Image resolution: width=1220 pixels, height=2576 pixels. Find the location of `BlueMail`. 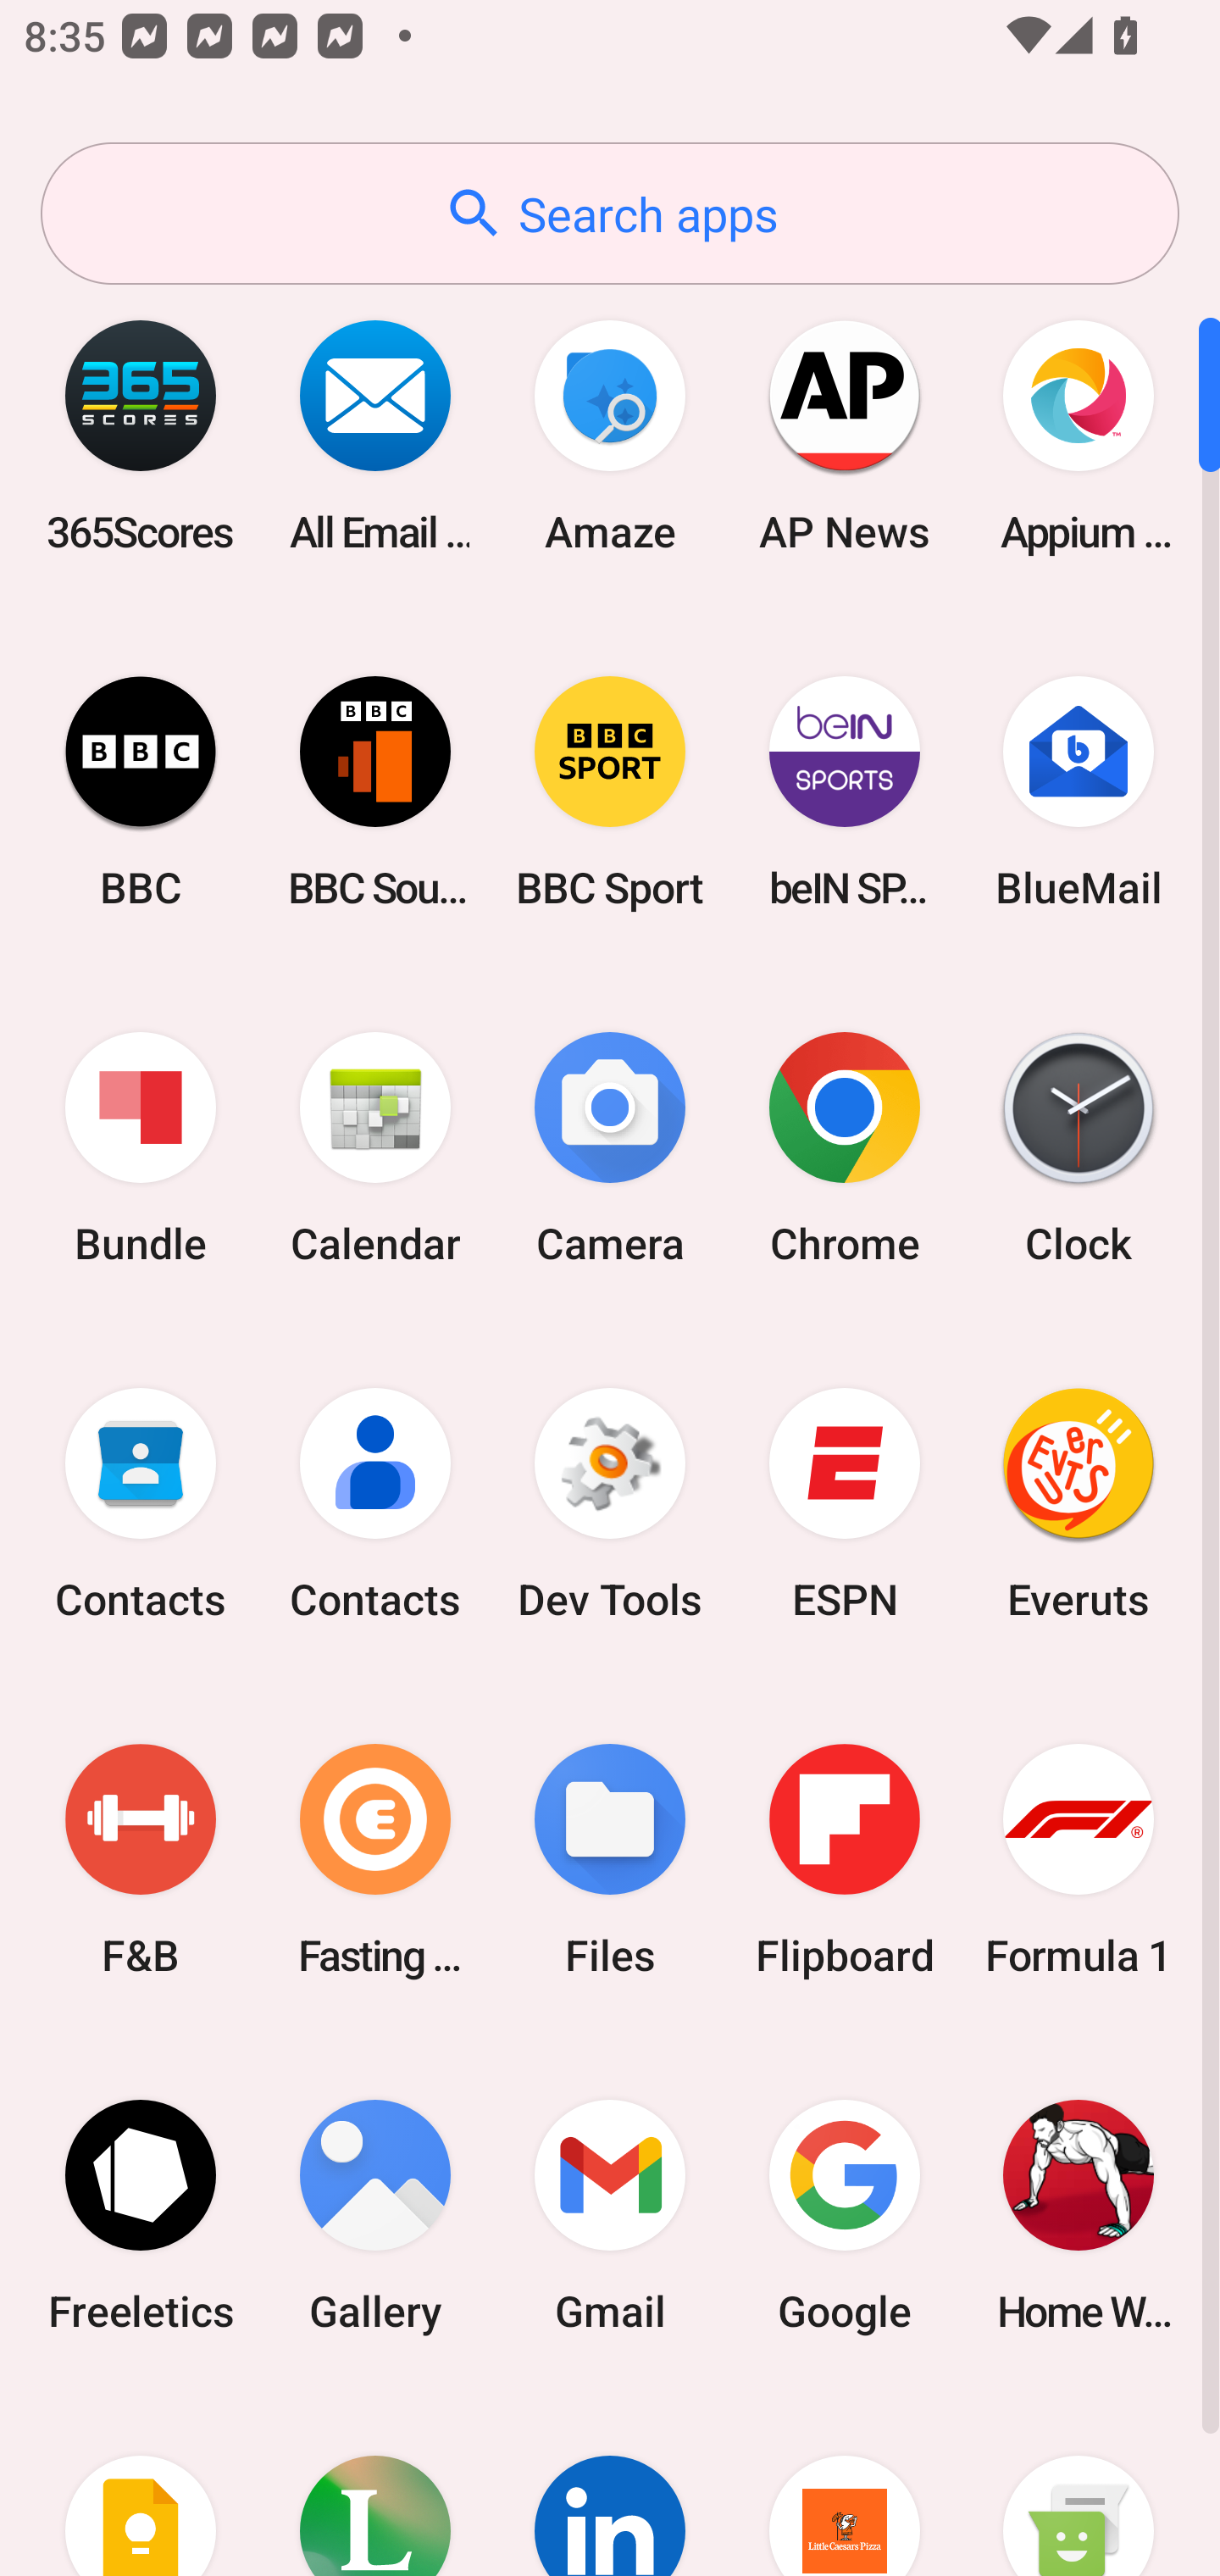

BlueMail is located at coordinates (1079, 791).